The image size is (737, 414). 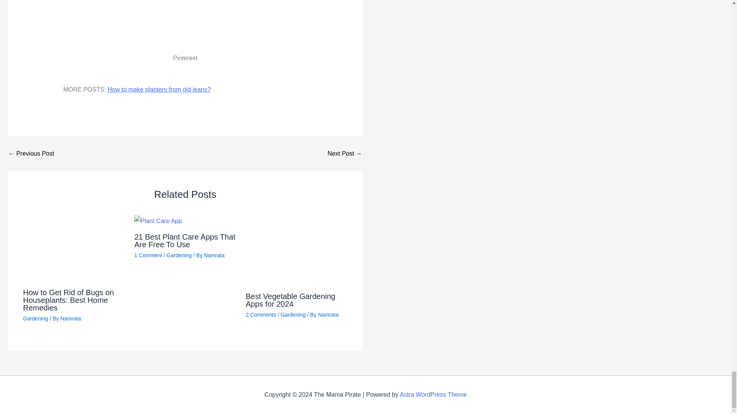 I want to click on How Long Does Liquid Fertilizer Last in Soil?, so click(x=344, y=154).